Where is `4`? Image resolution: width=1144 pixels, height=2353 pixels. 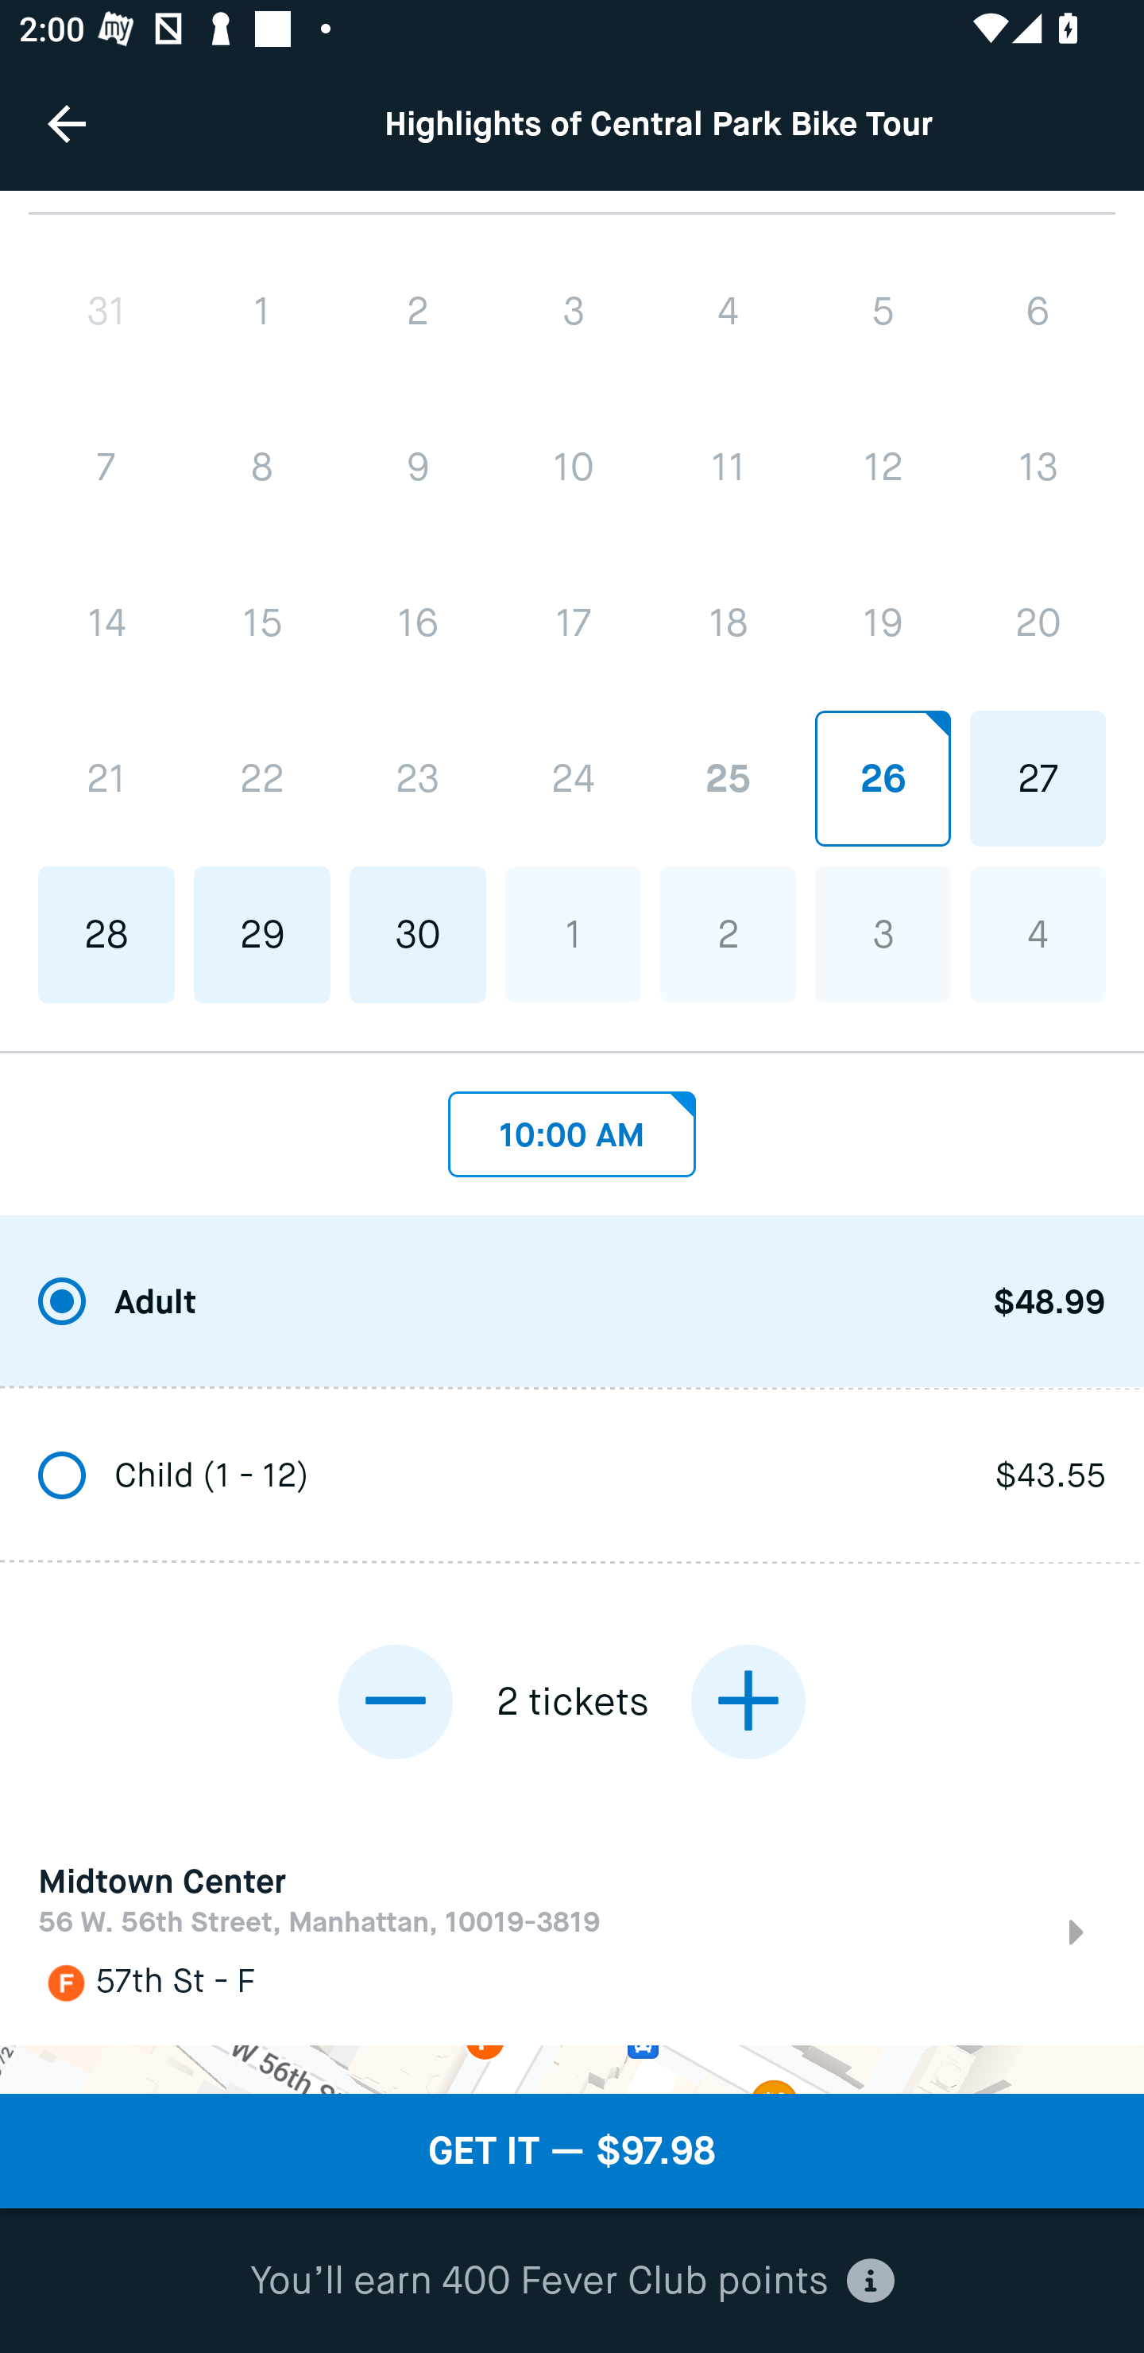 4 is located at coordinates (1038, 933).